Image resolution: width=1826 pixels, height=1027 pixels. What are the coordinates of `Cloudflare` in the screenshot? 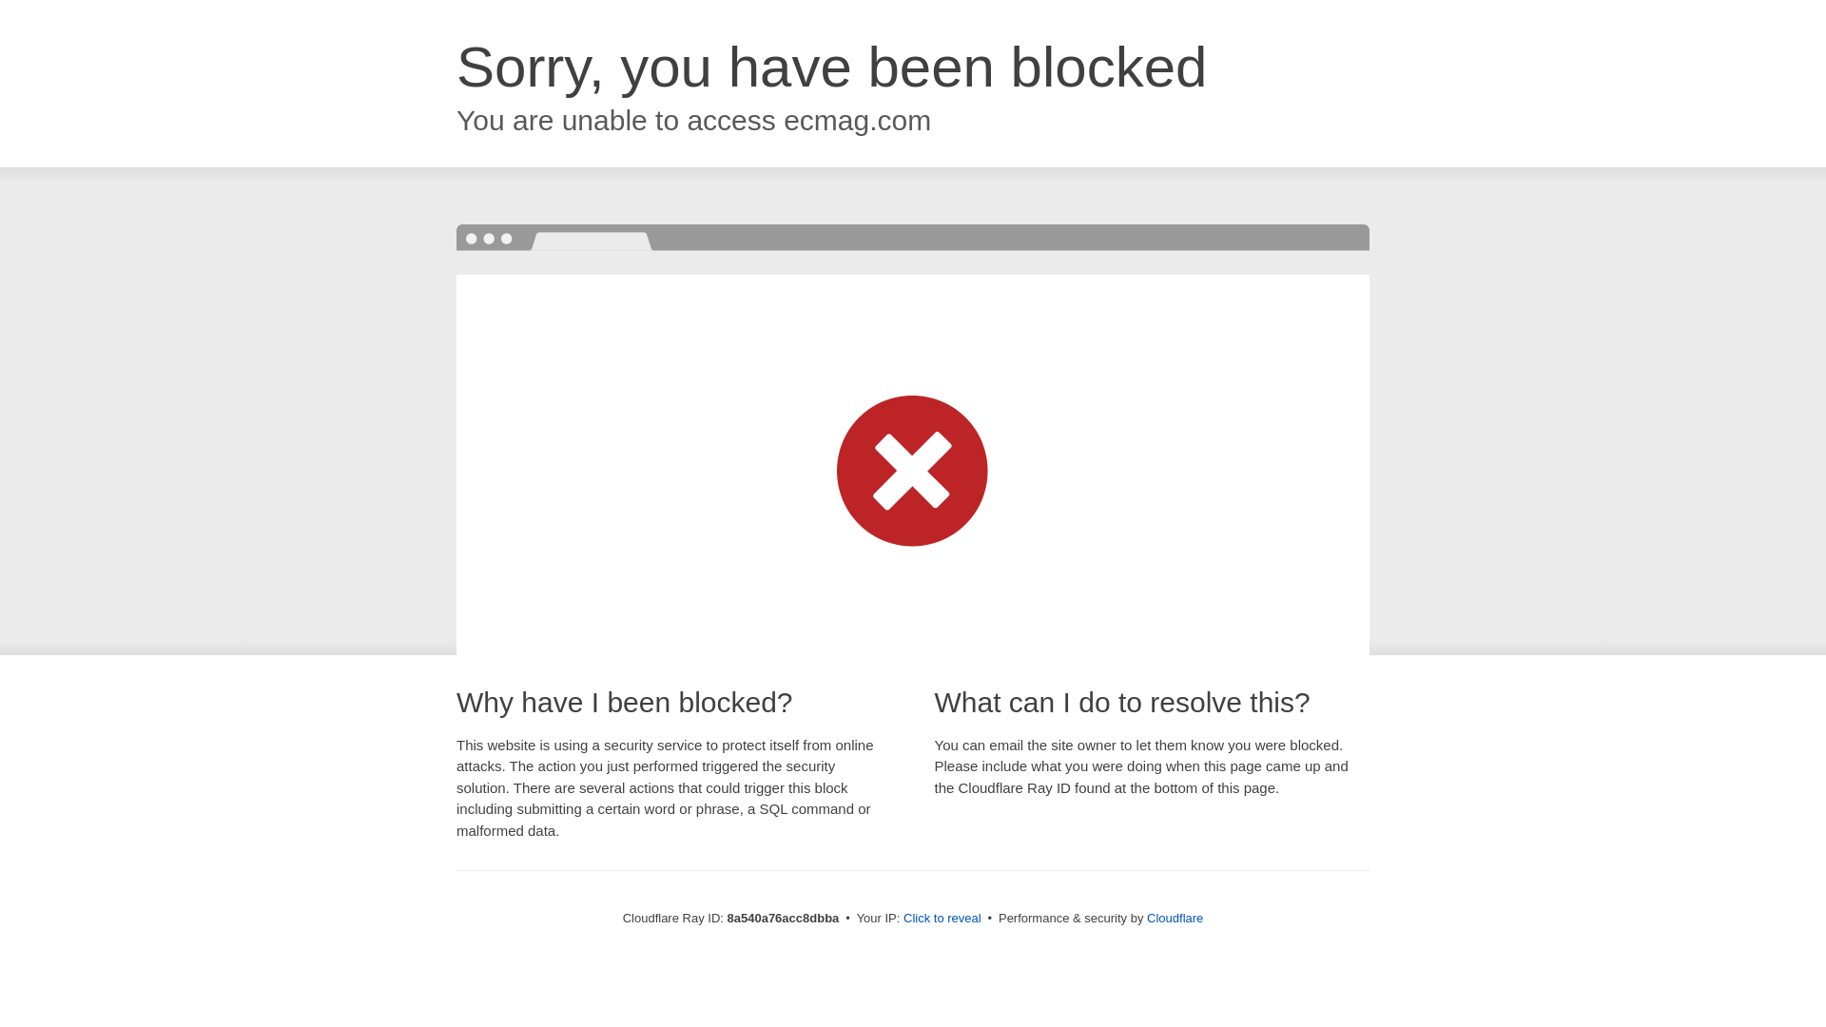 It's located at (1175, 918).